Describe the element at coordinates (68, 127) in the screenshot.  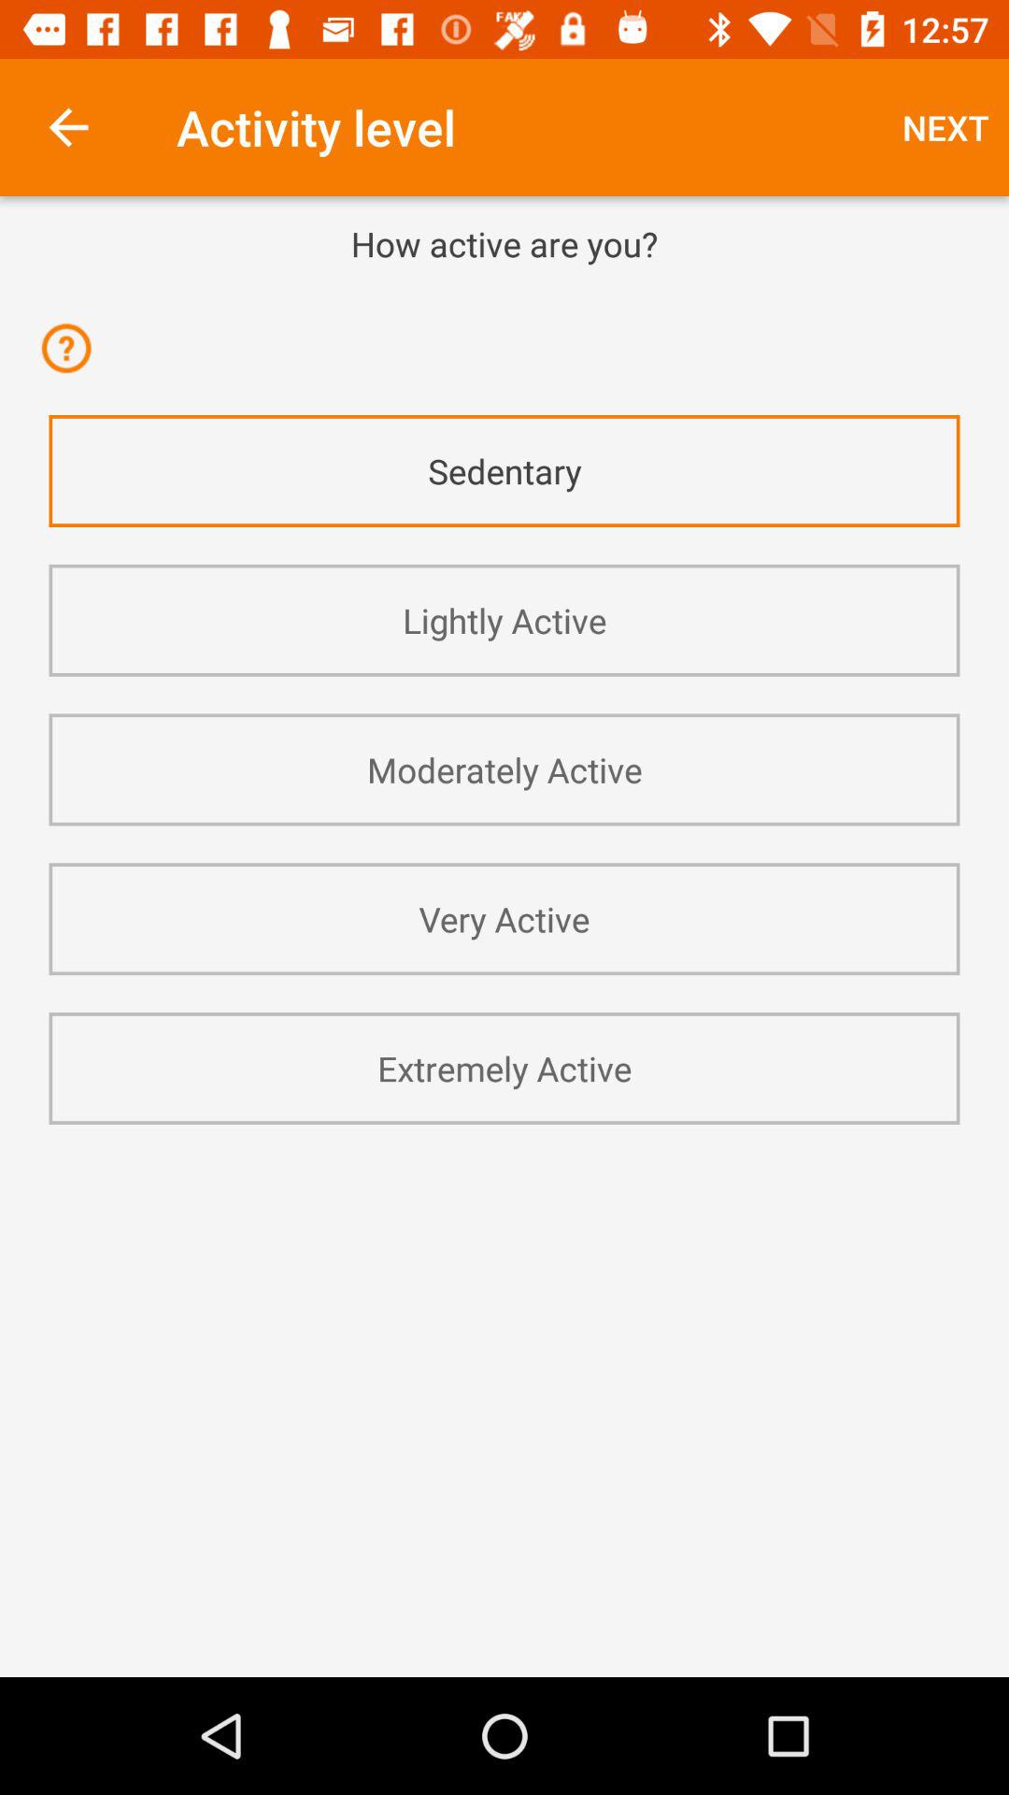
I see `select icon next to the activity level item` at that location.